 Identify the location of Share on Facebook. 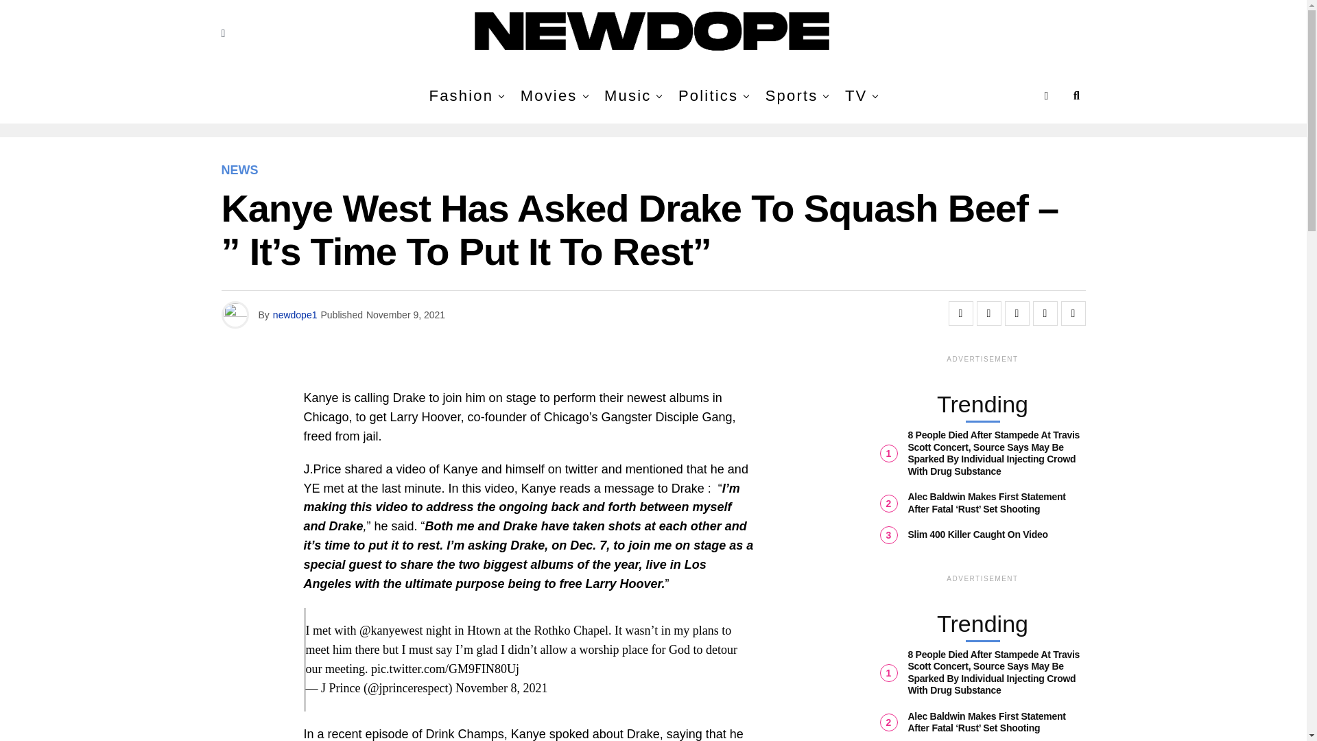
(960, 313).